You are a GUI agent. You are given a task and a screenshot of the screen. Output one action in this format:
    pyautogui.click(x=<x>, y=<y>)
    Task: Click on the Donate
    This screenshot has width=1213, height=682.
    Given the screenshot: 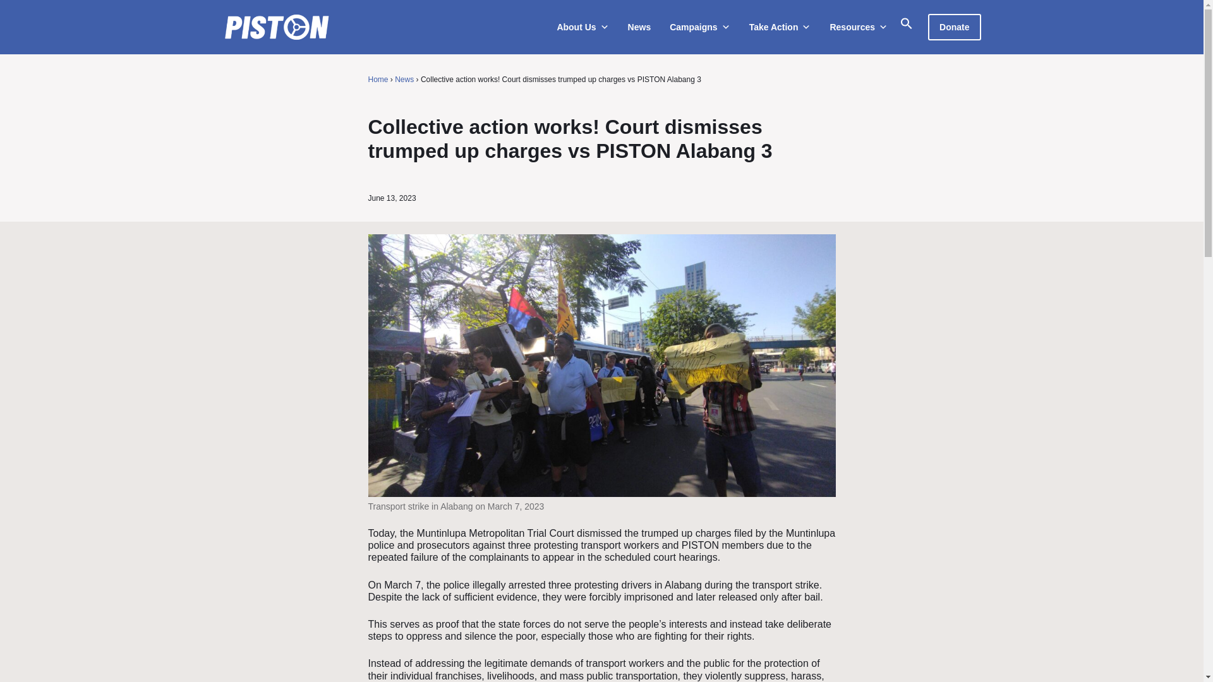 What is the action you would take?
    pyautogui.click(x=954, y=27)
    